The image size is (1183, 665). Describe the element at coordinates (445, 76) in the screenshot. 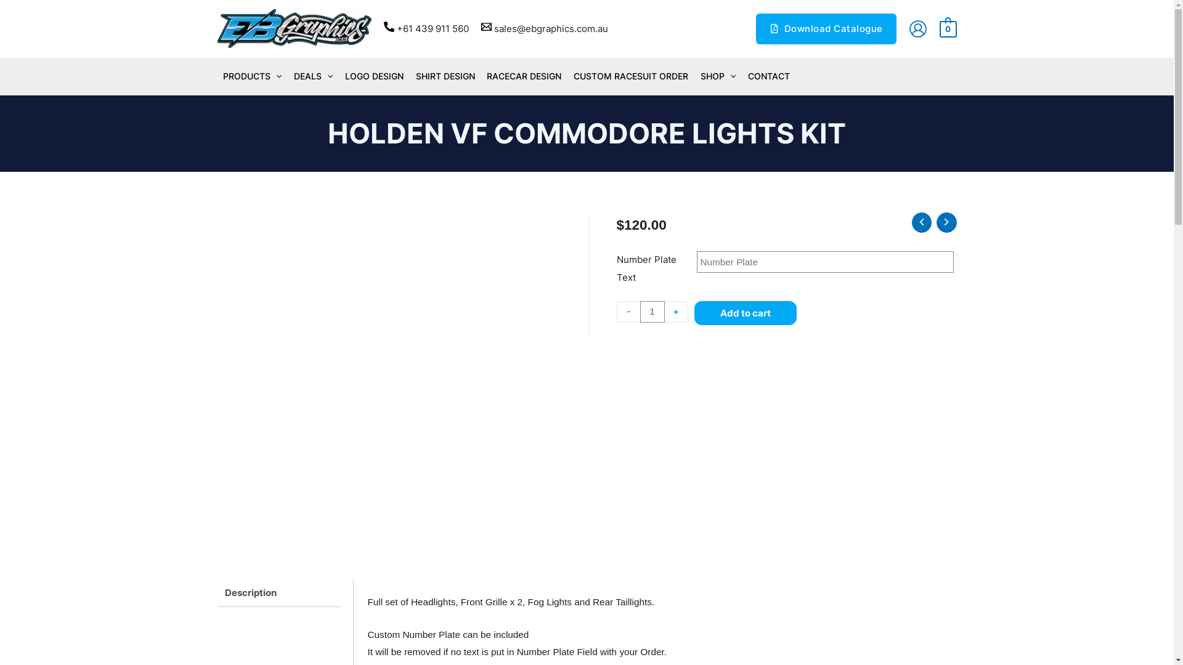

I see `SHIRT DESIGN` at that location.